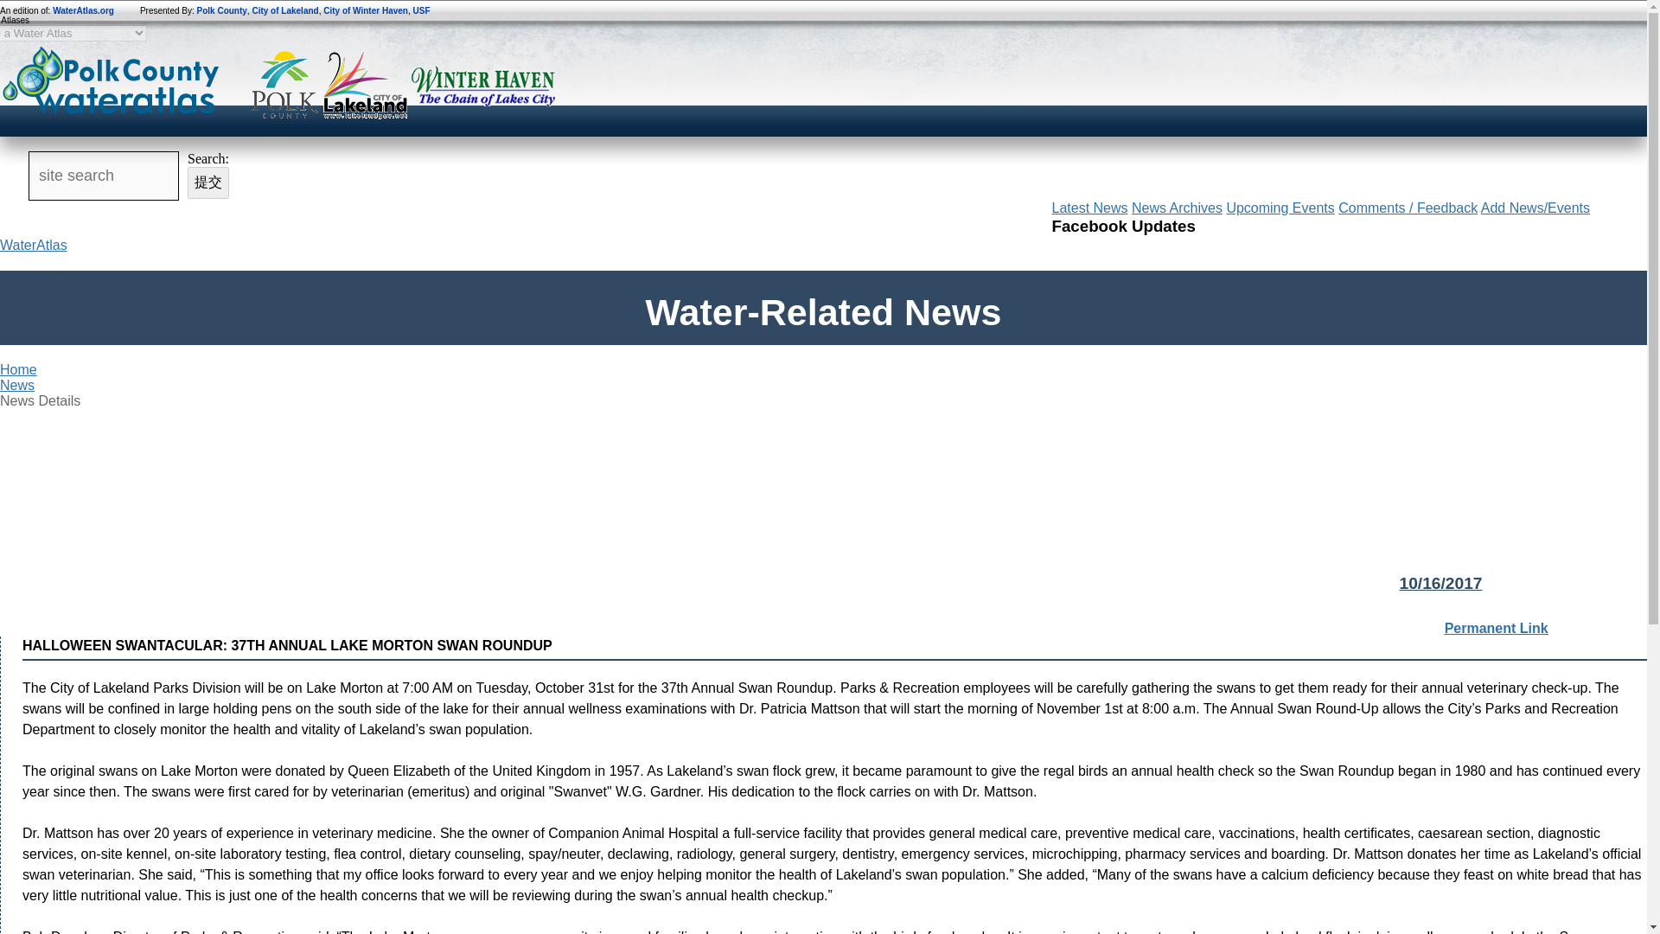 Image resolution: width=1660 pixels, height=934 pixels. Describe the element at coordinates (83, 10) in the screenshot. I see `WaterAtlas.org` at that location.